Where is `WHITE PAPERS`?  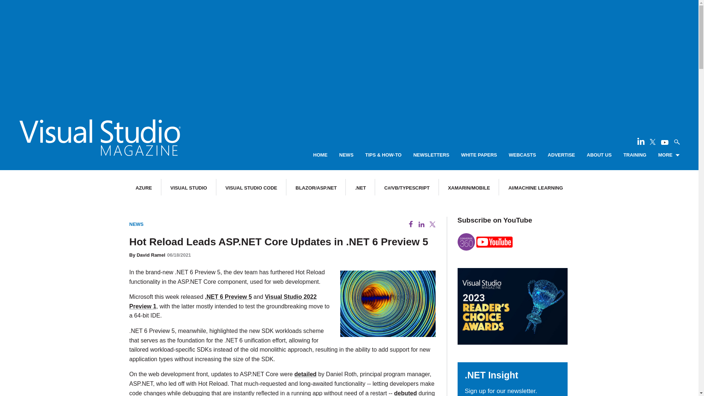
WHITE PAPERS is located at coordinates (479, 155).